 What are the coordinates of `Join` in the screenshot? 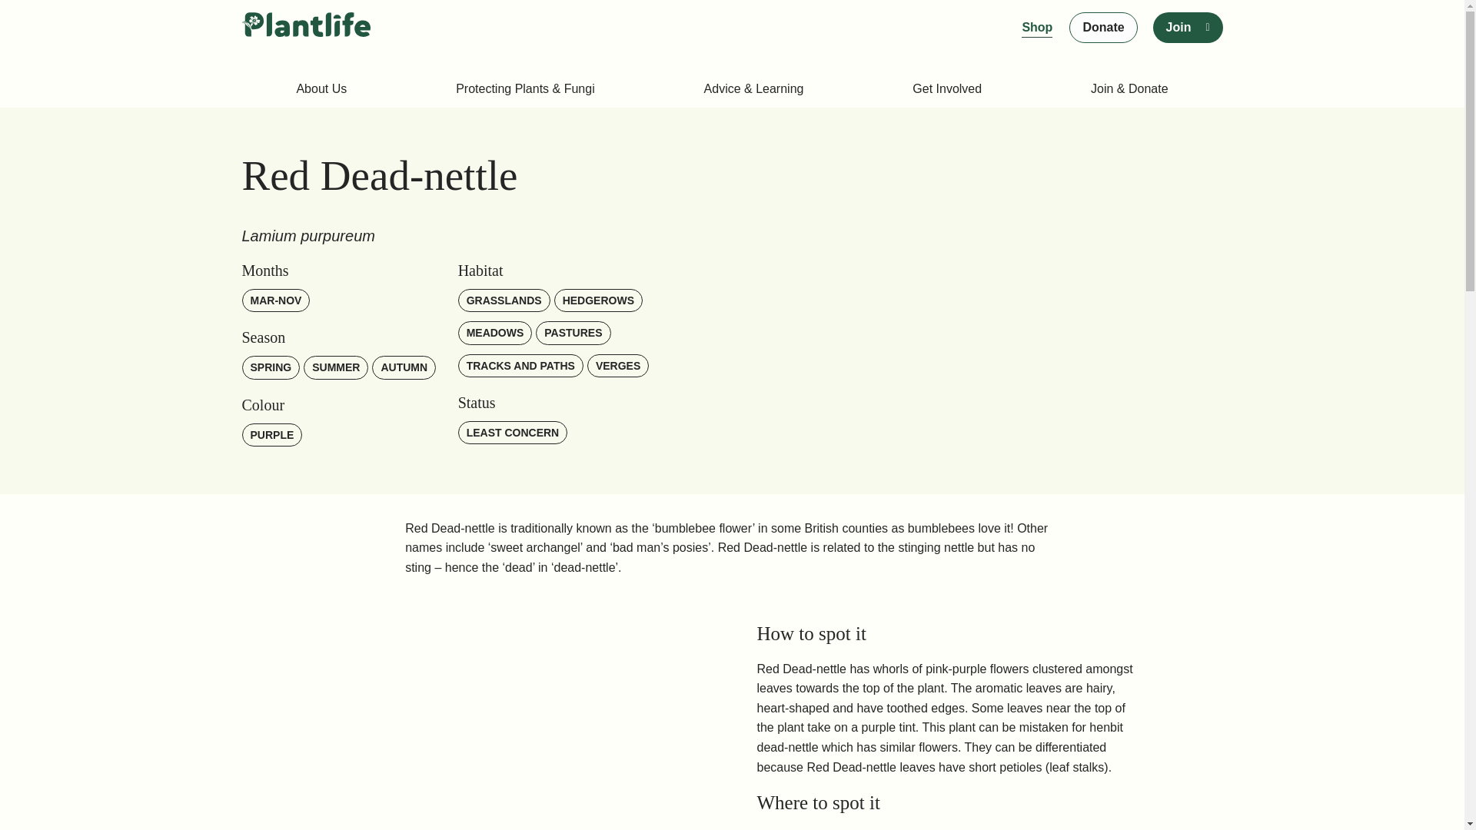 It's located at (1178, 28).